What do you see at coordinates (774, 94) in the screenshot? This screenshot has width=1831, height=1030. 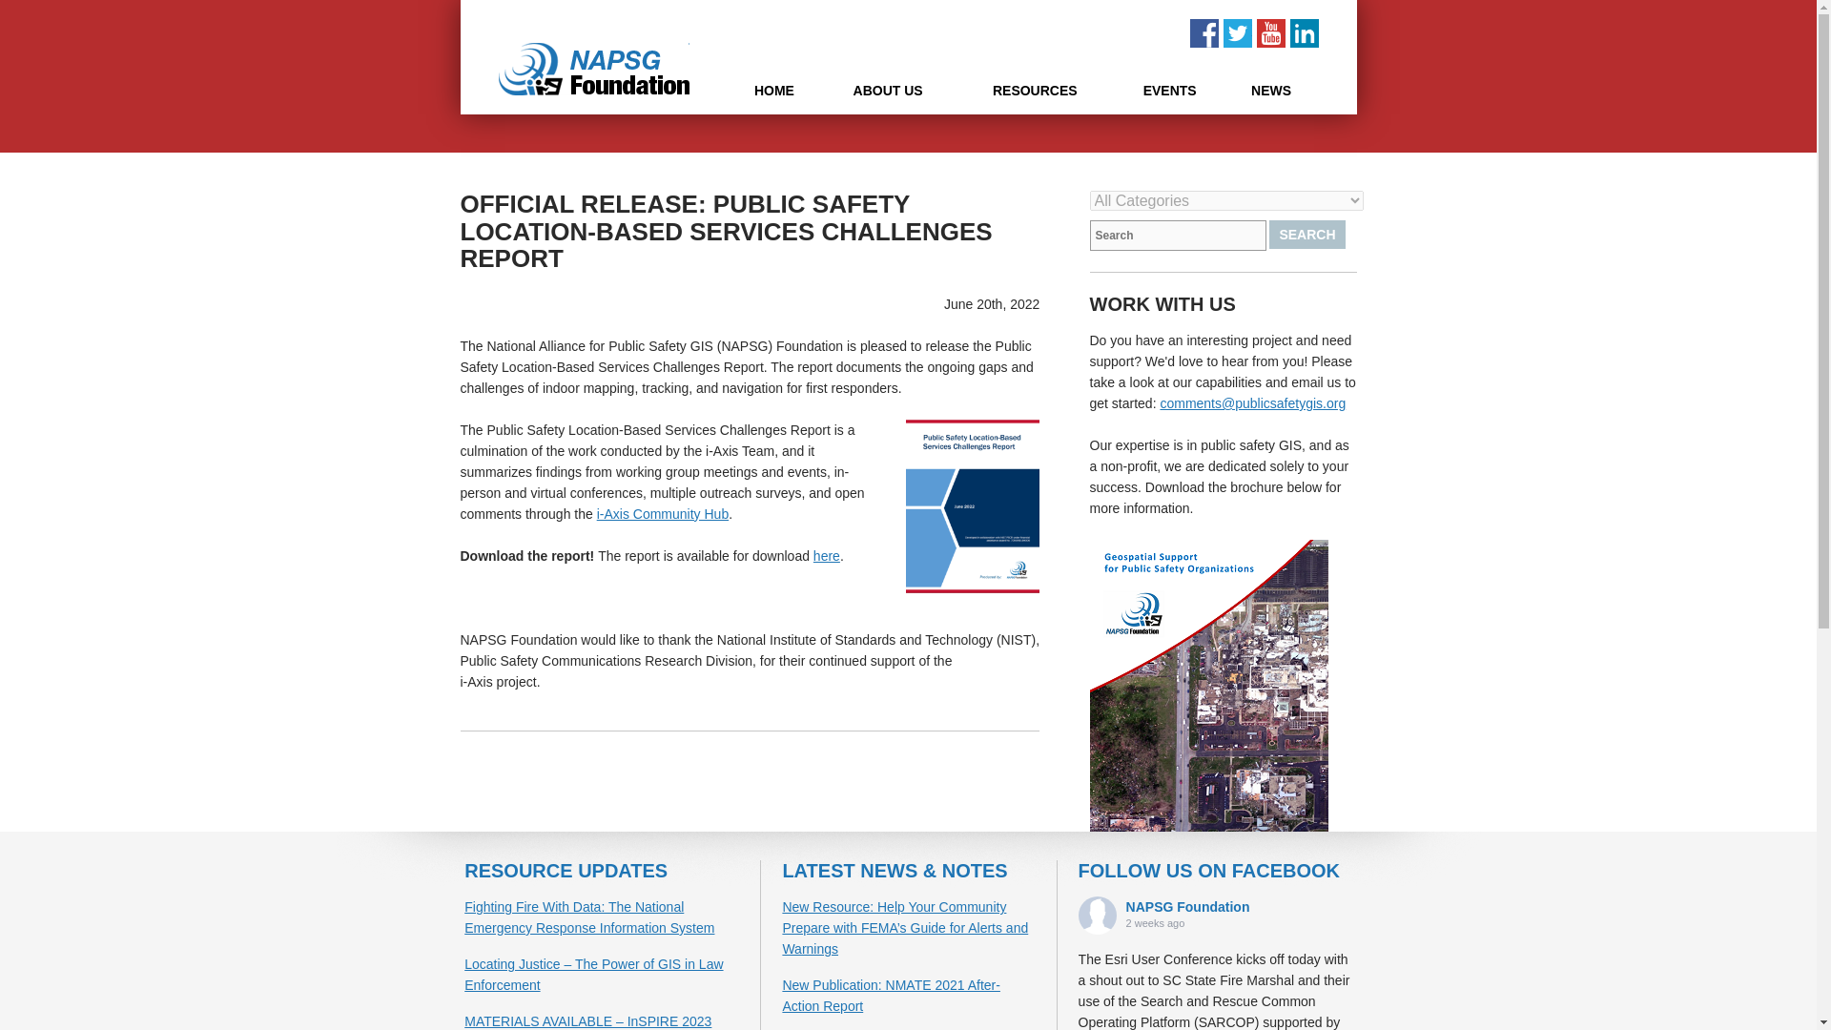 I see `HOME` at bounding box center [774, 94].